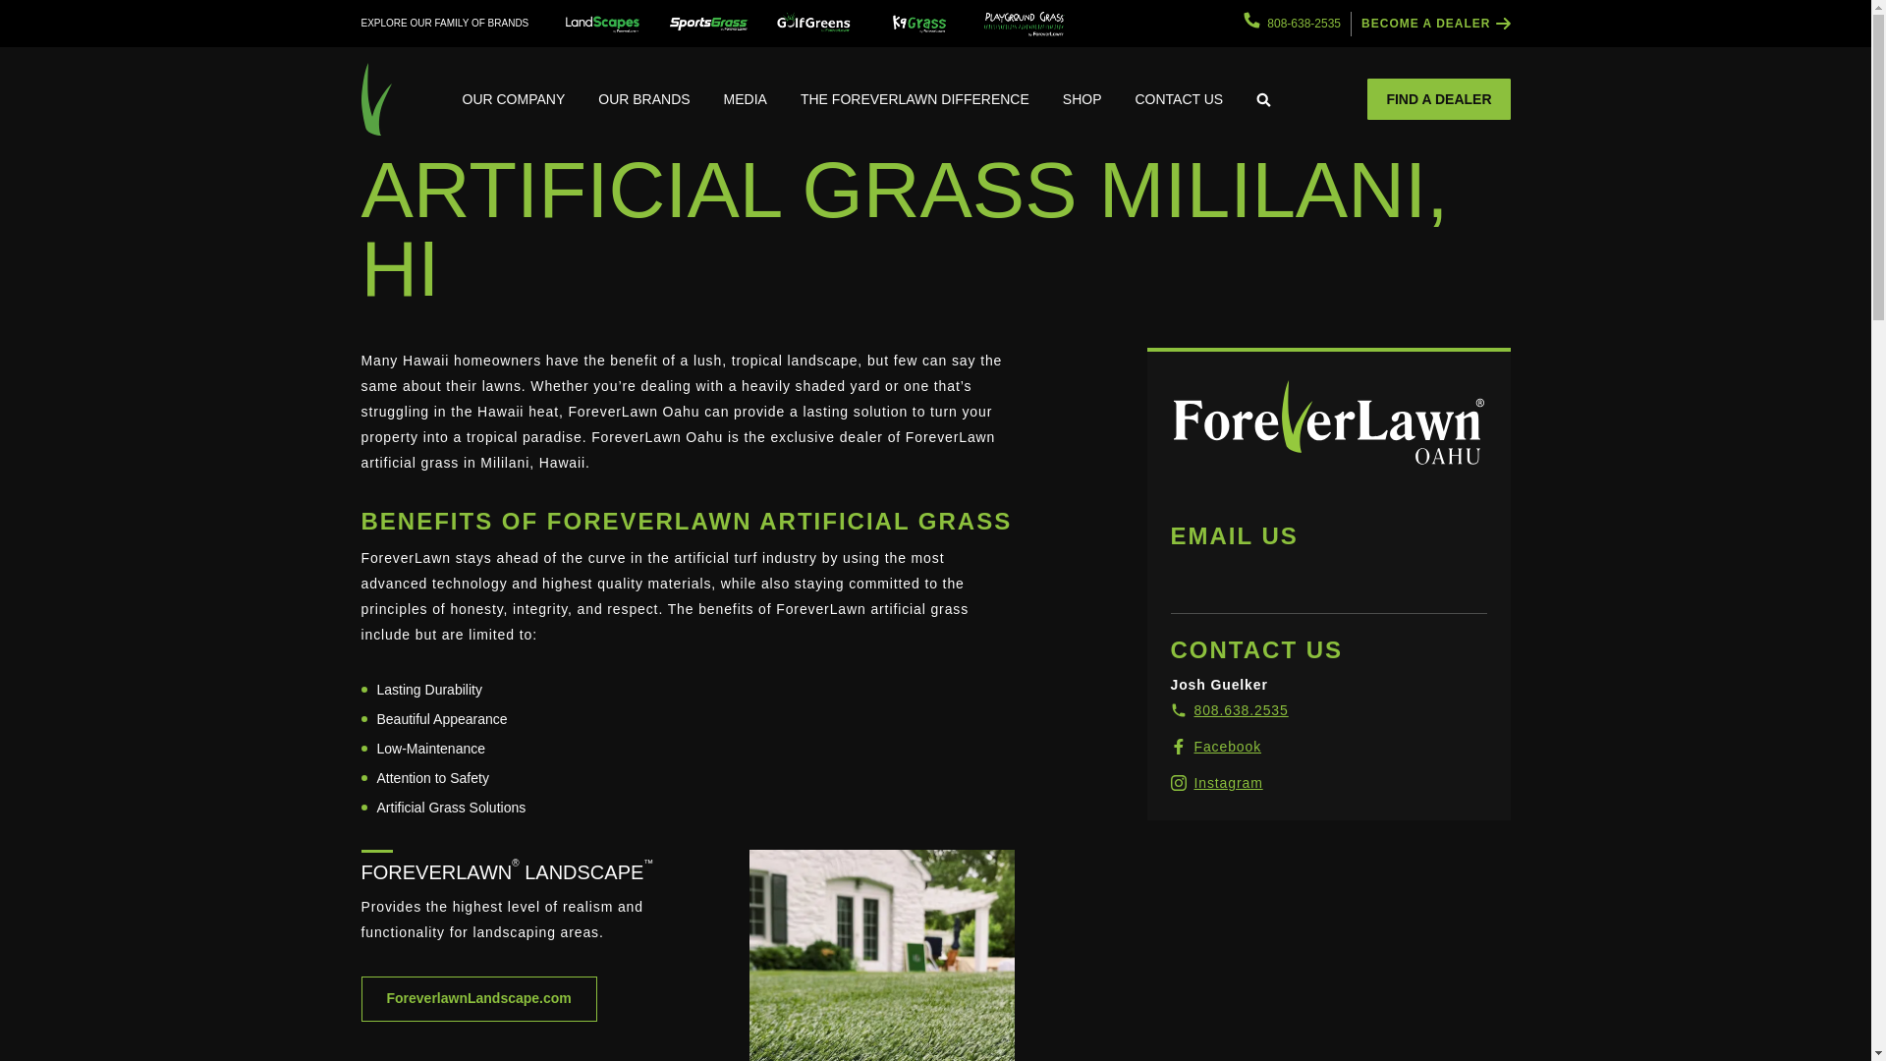  Describe the element at coordinates (881, 955) in the screenshot. I see `Landscape01` at that location.